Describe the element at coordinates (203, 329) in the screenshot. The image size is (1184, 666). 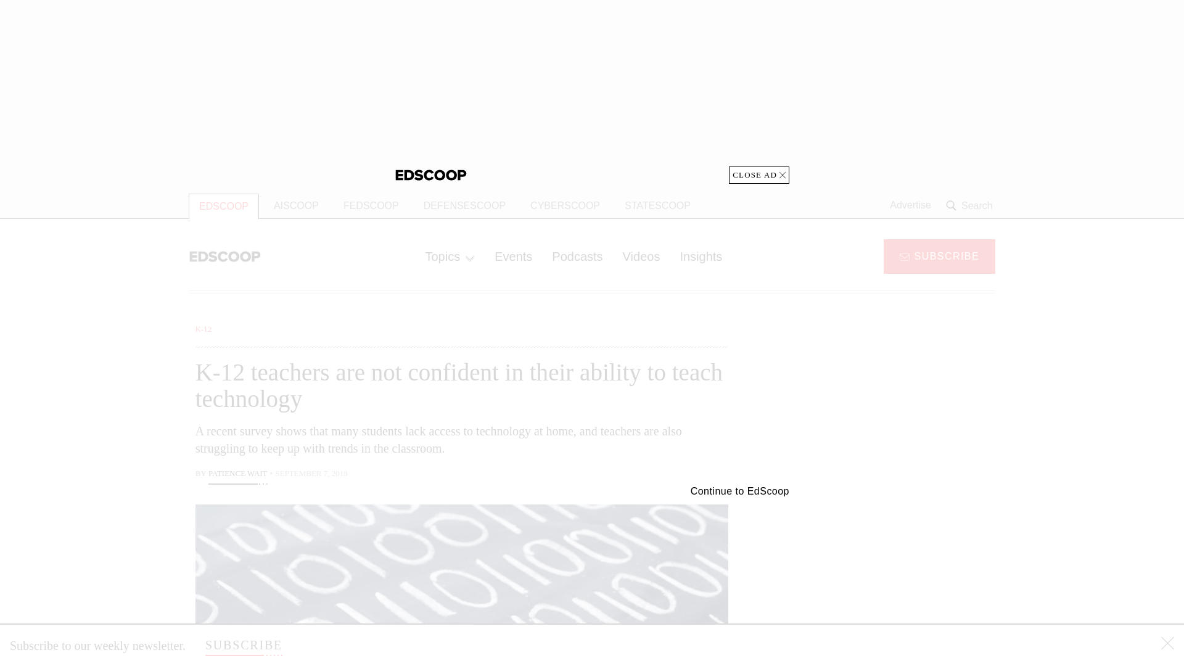
I see `K-12` at that location.